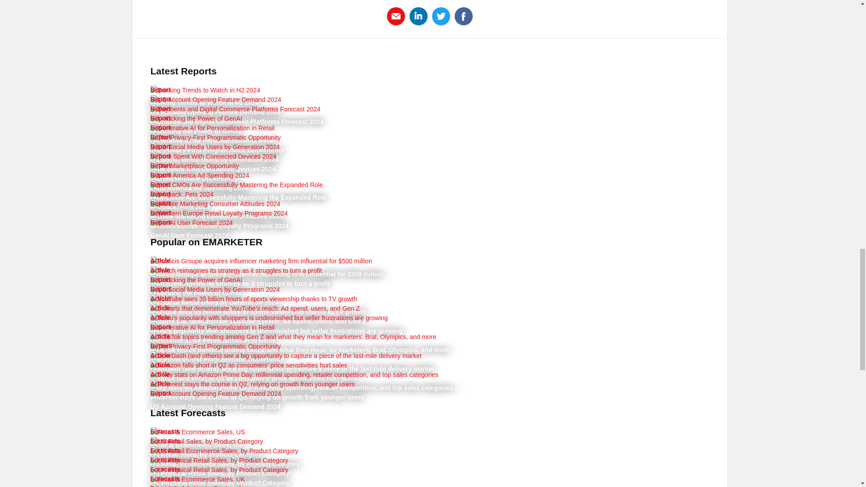 The image size is (866, 487). What do you see at coordinates (396, 16) in the screenshot?
I see `Share via Email` at bounding box center [396, 16].